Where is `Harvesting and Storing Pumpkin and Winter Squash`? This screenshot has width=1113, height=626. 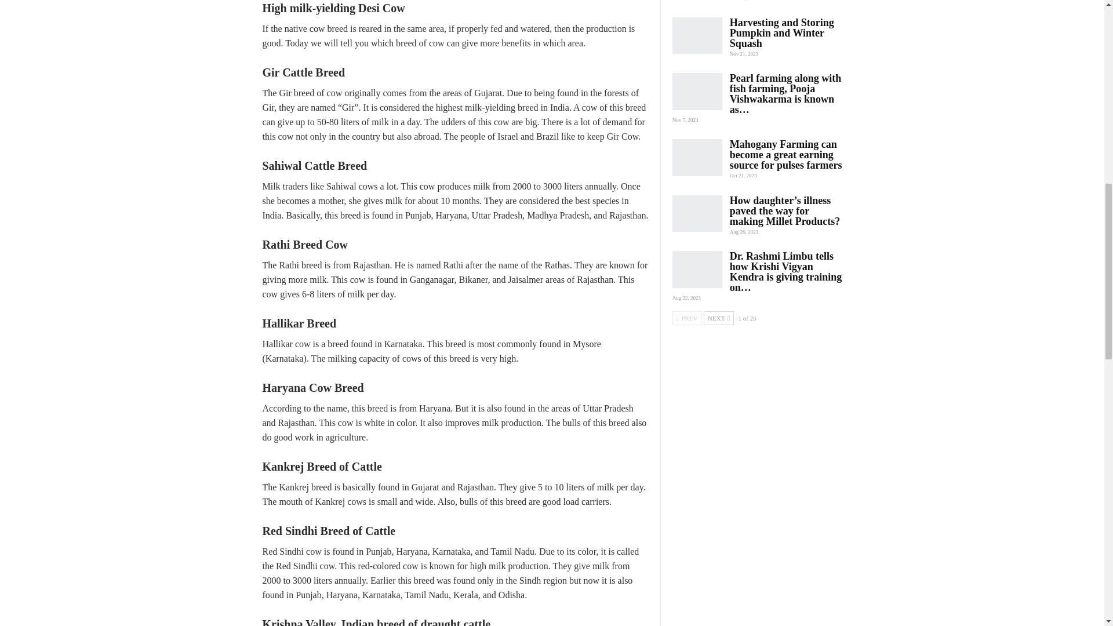 Harvesting and Storing Pumpkin and Winter Squash is located at coordinates (697, 36).